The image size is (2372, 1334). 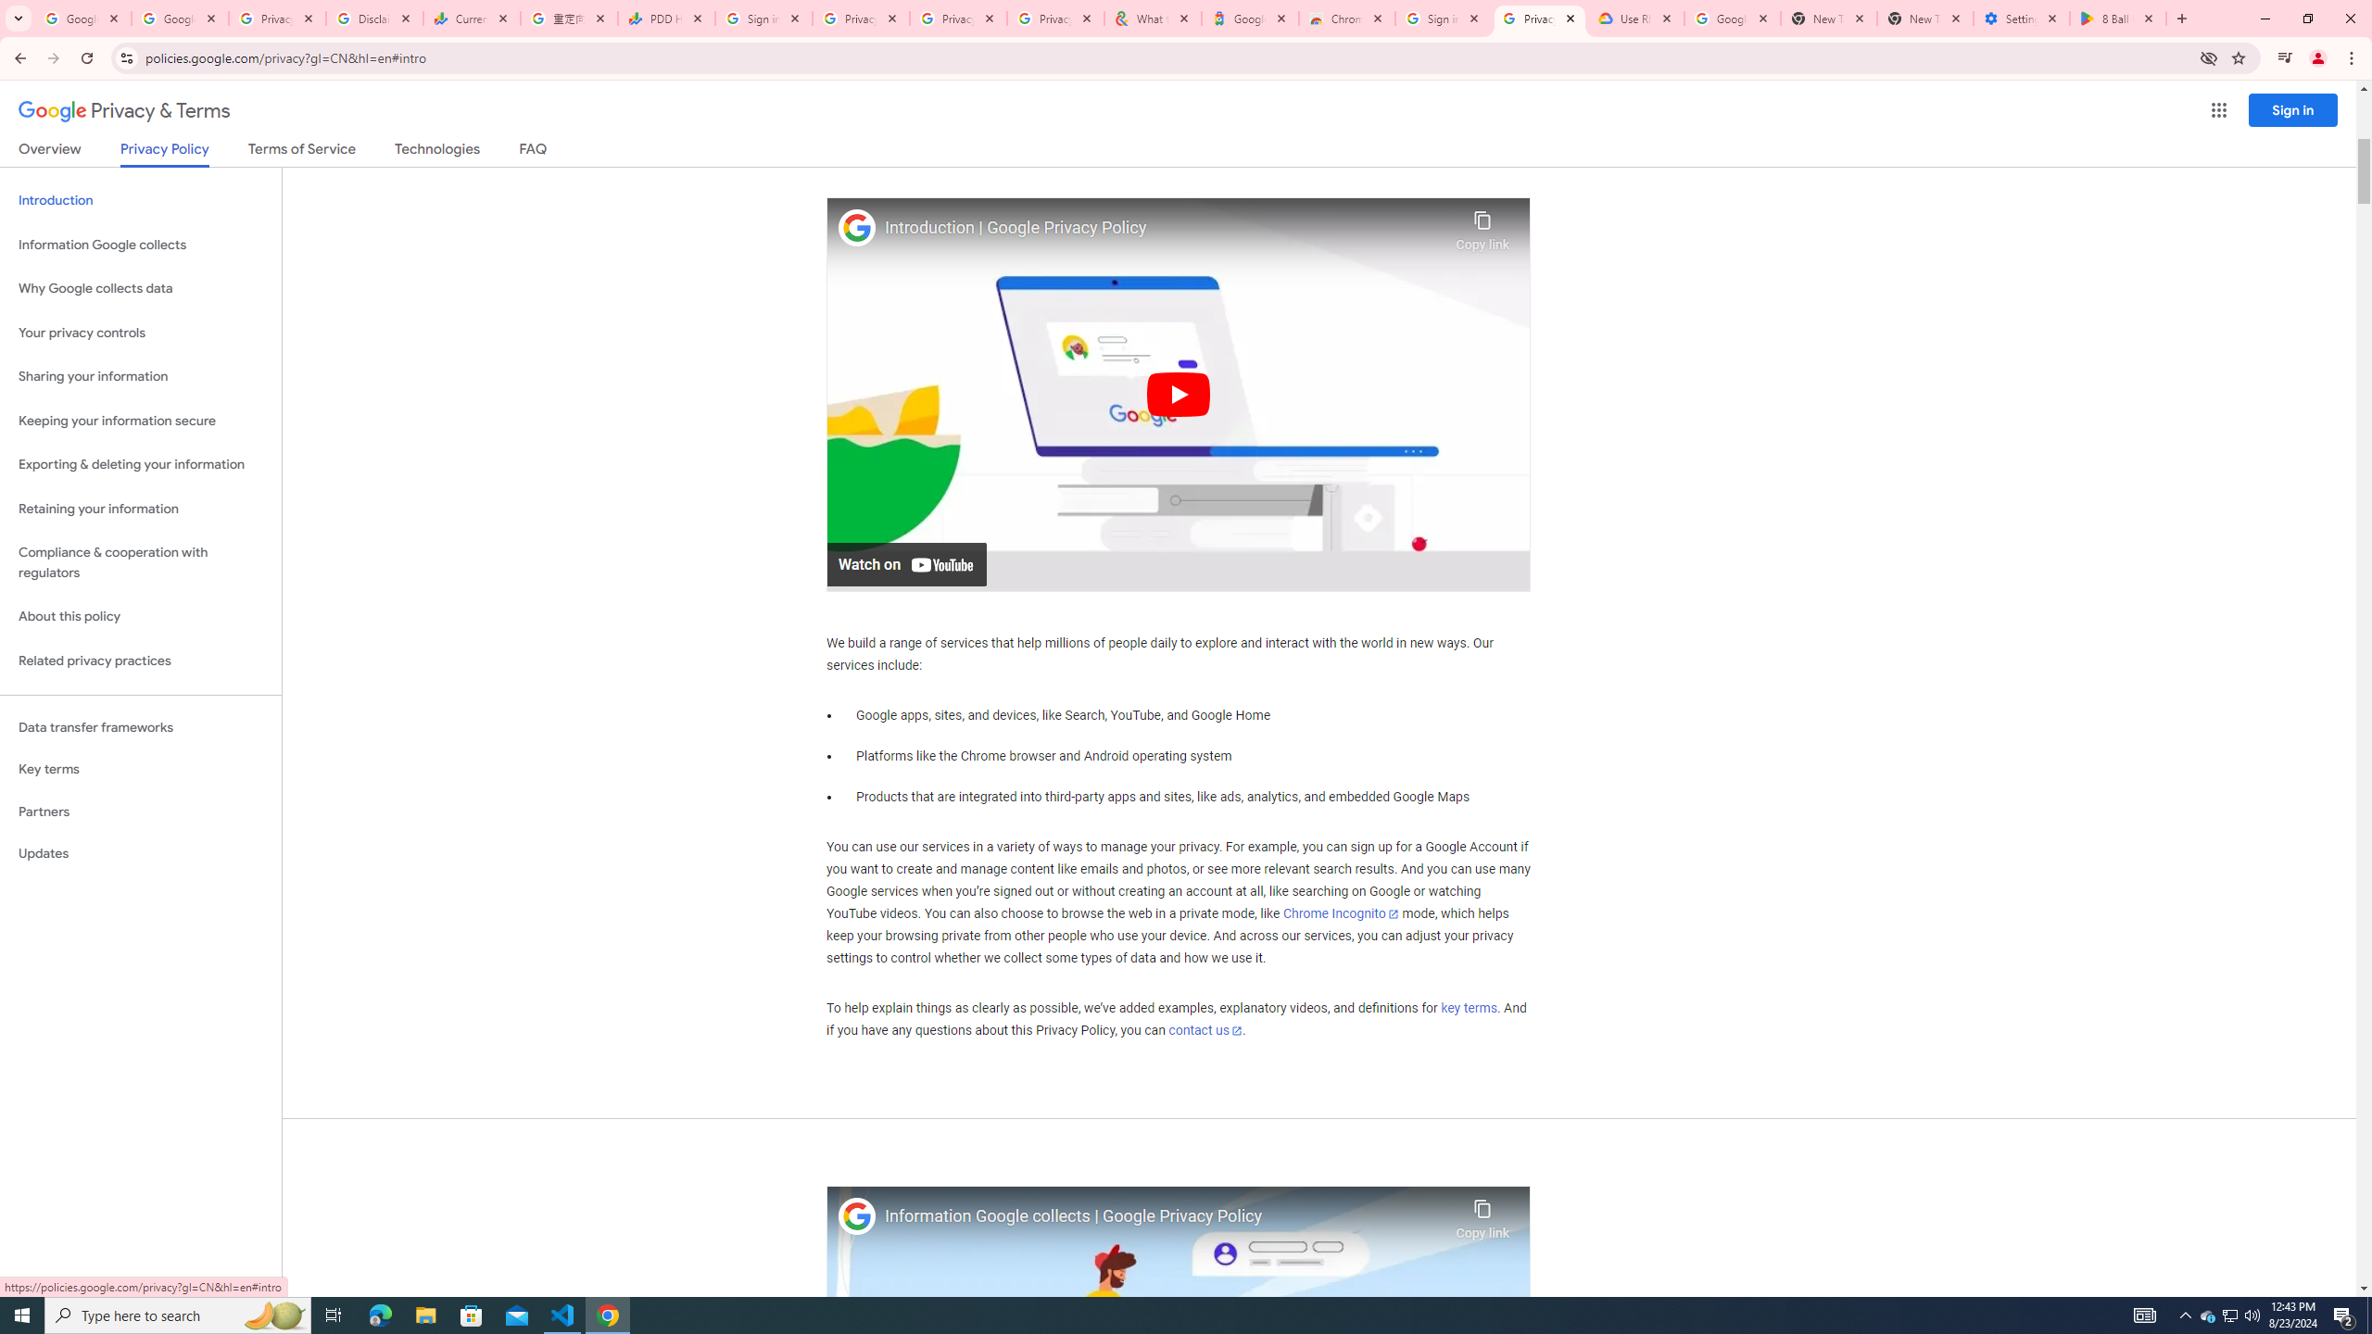 What do you see at coordinates (857, 1216) in the screenshot?
I see `Photo image of Google` at bounding box center [857, 1216].